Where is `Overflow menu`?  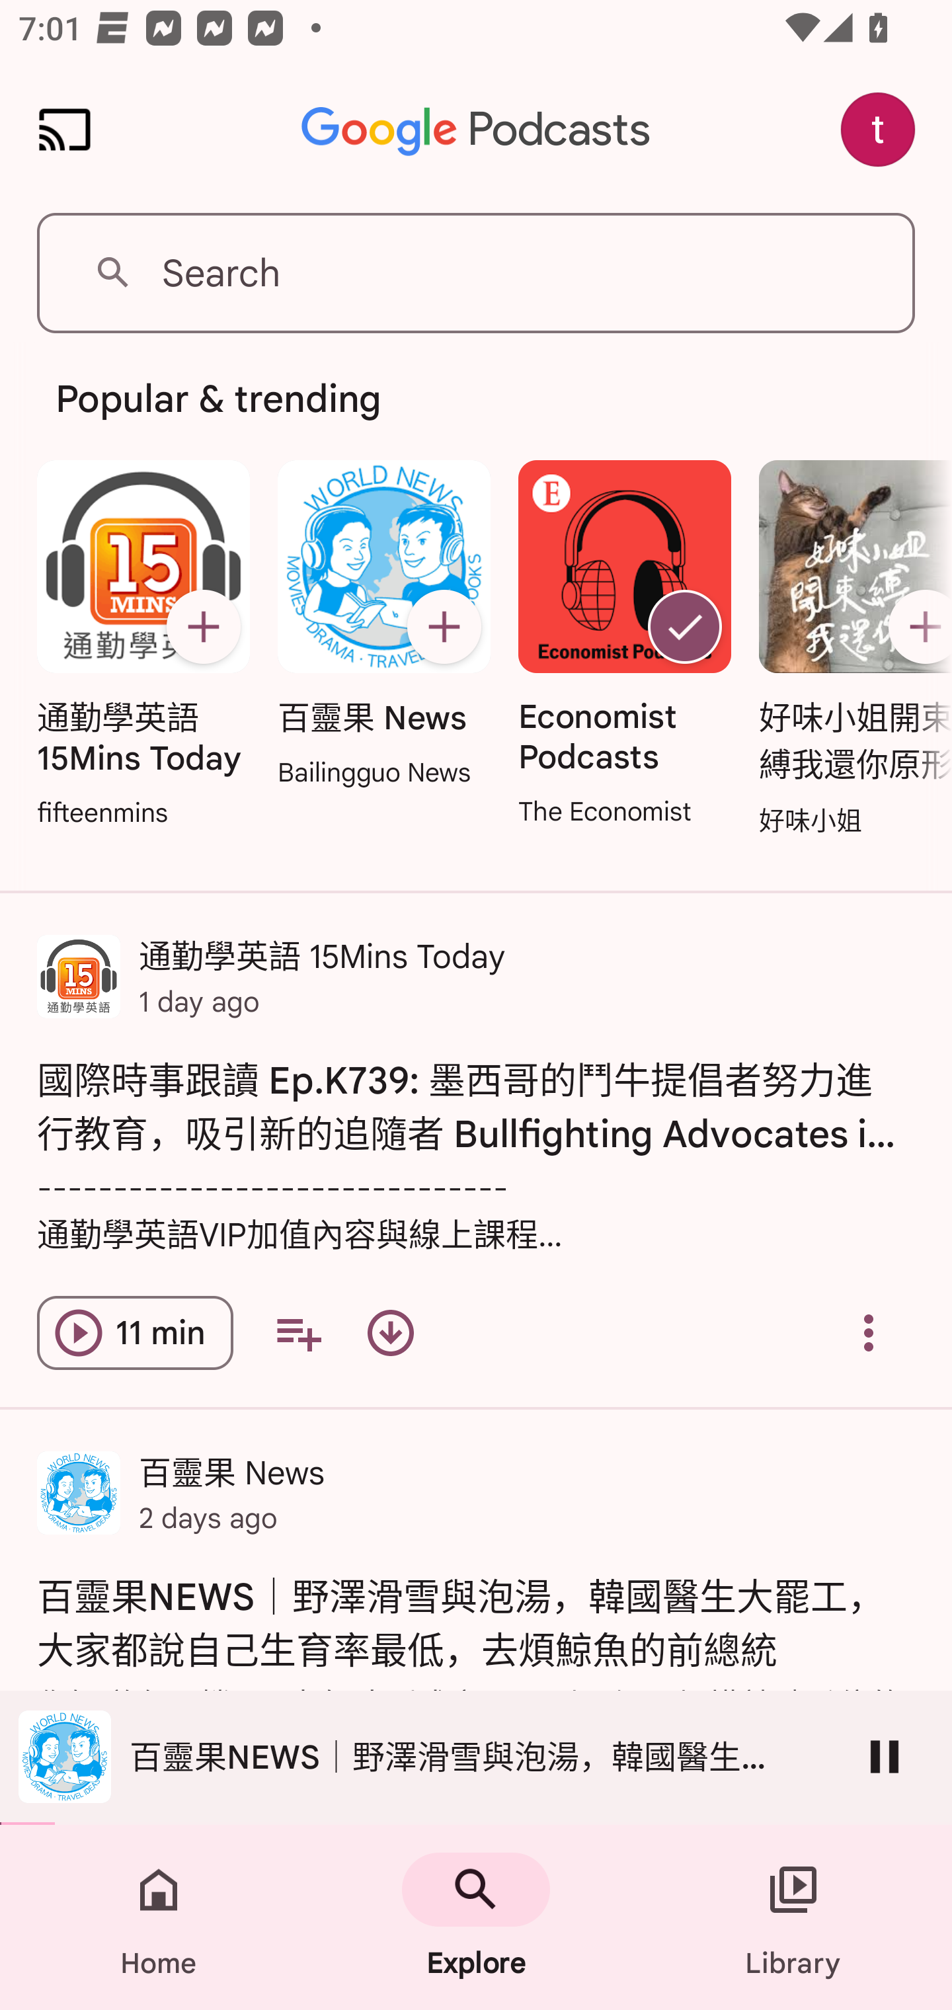 Overflow menu is located at coordinates (869, 1333).